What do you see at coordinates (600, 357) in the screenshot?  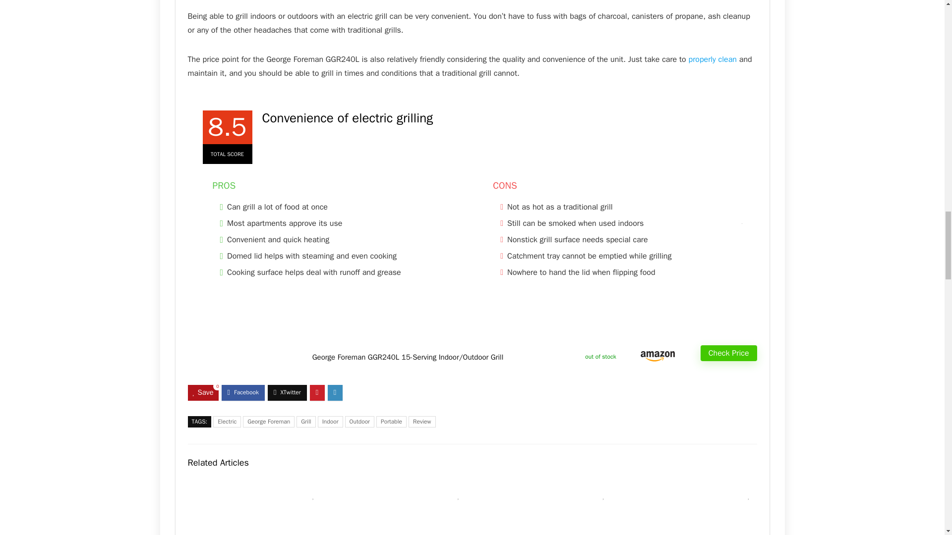 I see `Last update was on: August 18, 2024 9:14 am` at bounding box center [600, 357].